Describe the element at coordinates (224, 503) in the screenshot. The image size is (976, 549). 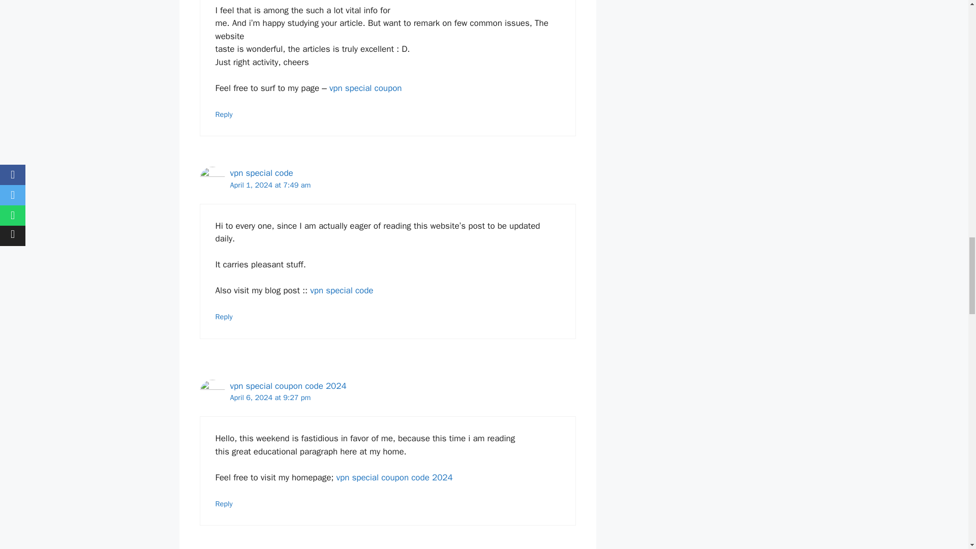
I see `Reply` at that location.